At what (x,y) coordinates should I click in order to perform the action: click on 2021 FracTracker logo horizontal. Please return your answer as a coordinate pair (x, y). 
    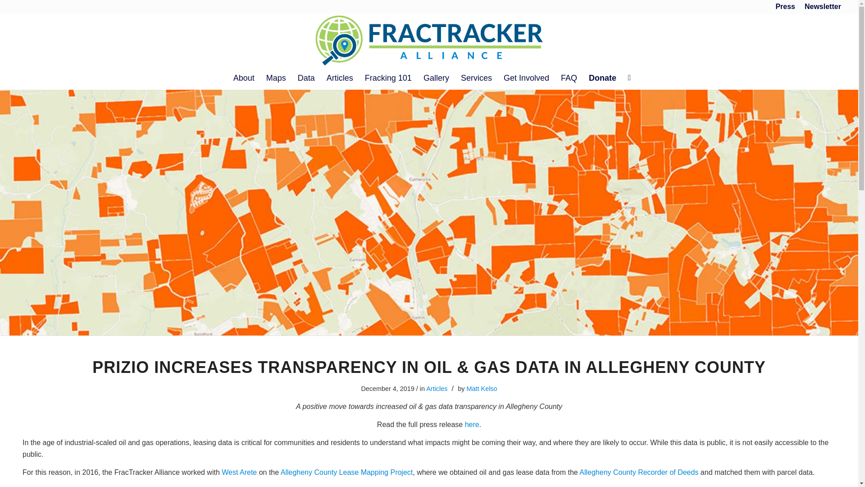
    Looking at the image, I should click on (429, 40).